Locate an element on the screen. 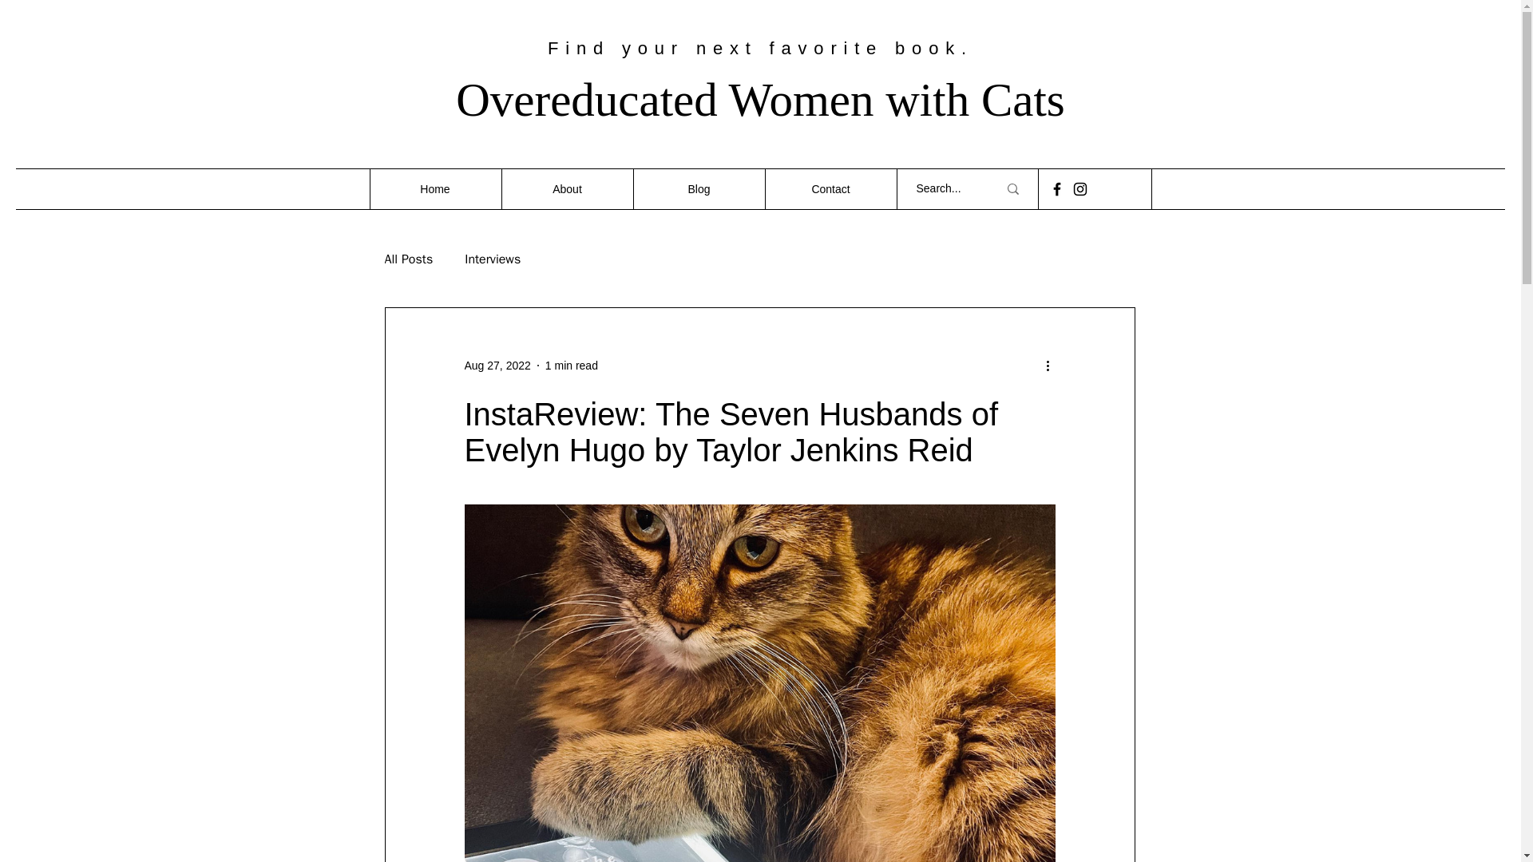 This screenshot has width=1533, height=862. Interviews is located at coordinates (492, 259).